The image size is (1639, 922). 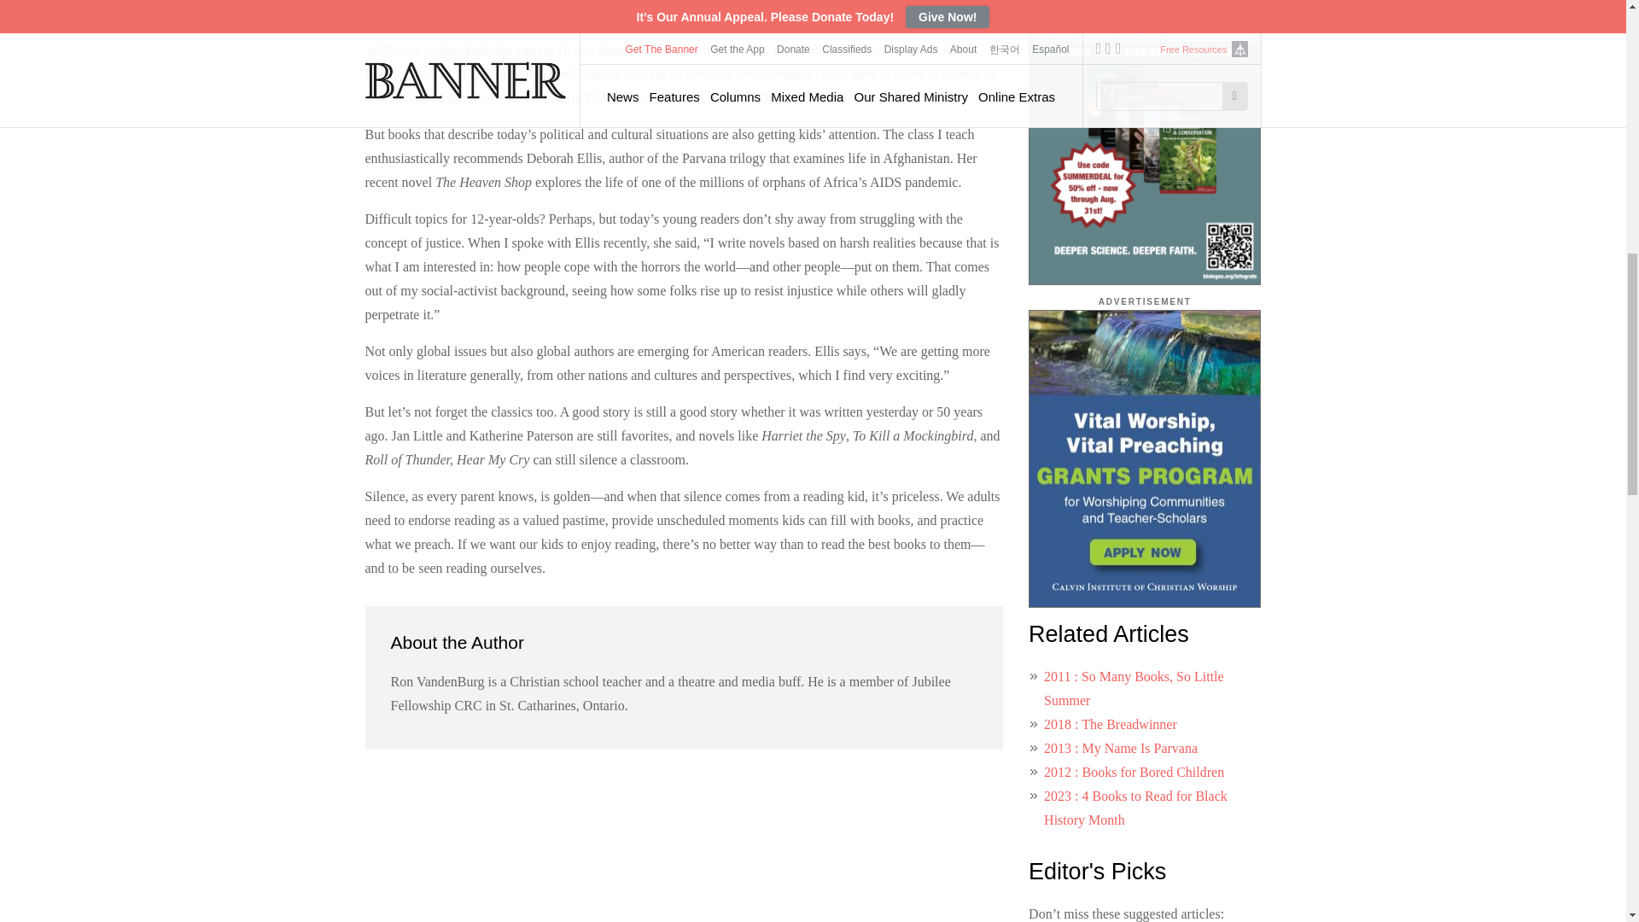 What do you see at coordinates (1135, 808) in the screenshot?
I see `2023 : 4 Books to Read for Black History Month` at bounding box center [1135, 808].